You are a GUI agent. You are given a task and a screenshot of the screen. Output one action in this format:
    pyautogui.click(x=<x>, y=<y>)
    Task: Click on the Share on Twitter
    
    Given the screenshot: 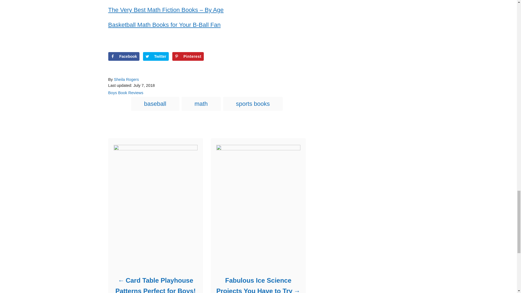 What is the action you would take?
    pyautogui.click(x=156, y=56)
    